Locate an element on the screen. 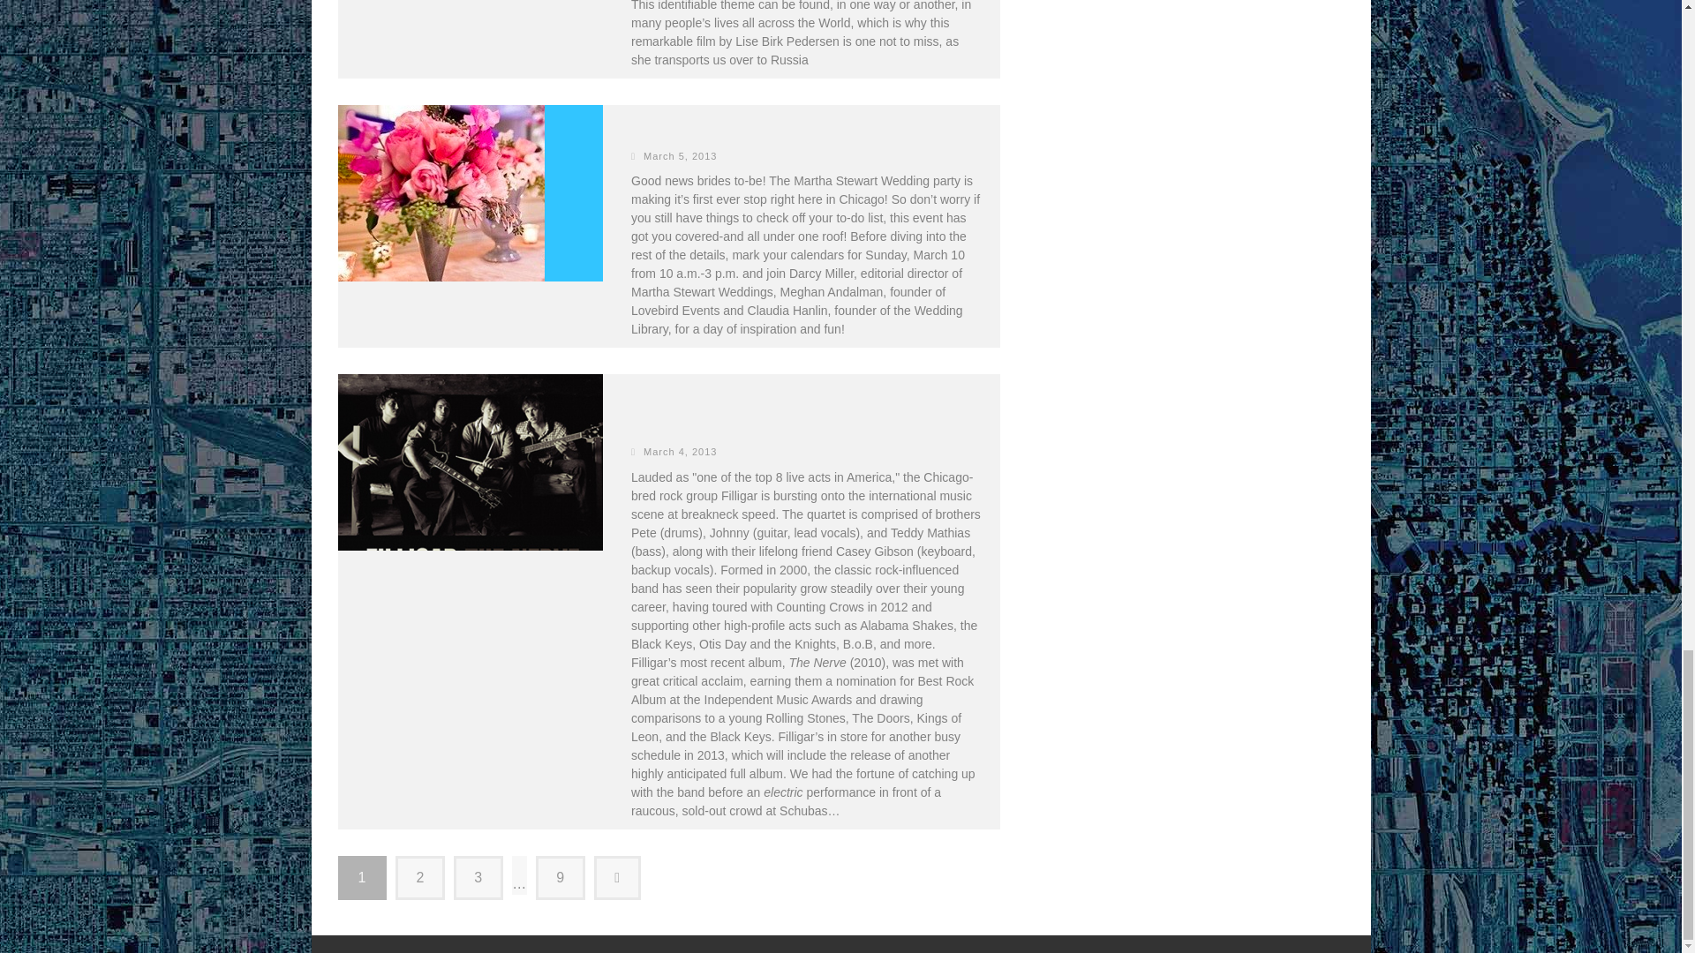 The height and width of the screenshot is (953, 1695). 2 is located at coordinates (419, 877).